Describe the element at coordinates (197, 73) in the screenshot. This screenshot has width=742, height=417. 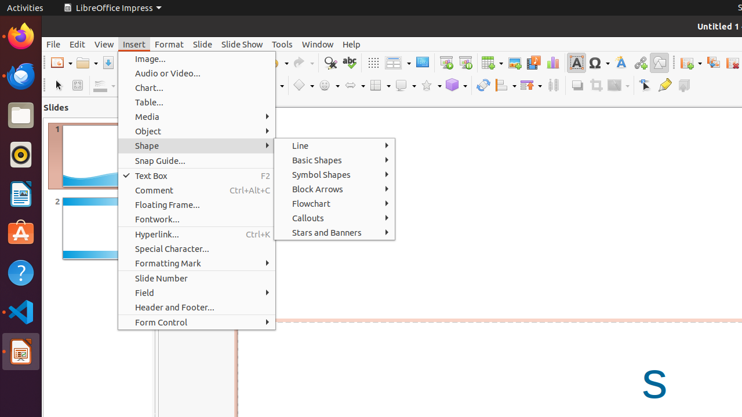
I see `Audio or Video...` at that location.